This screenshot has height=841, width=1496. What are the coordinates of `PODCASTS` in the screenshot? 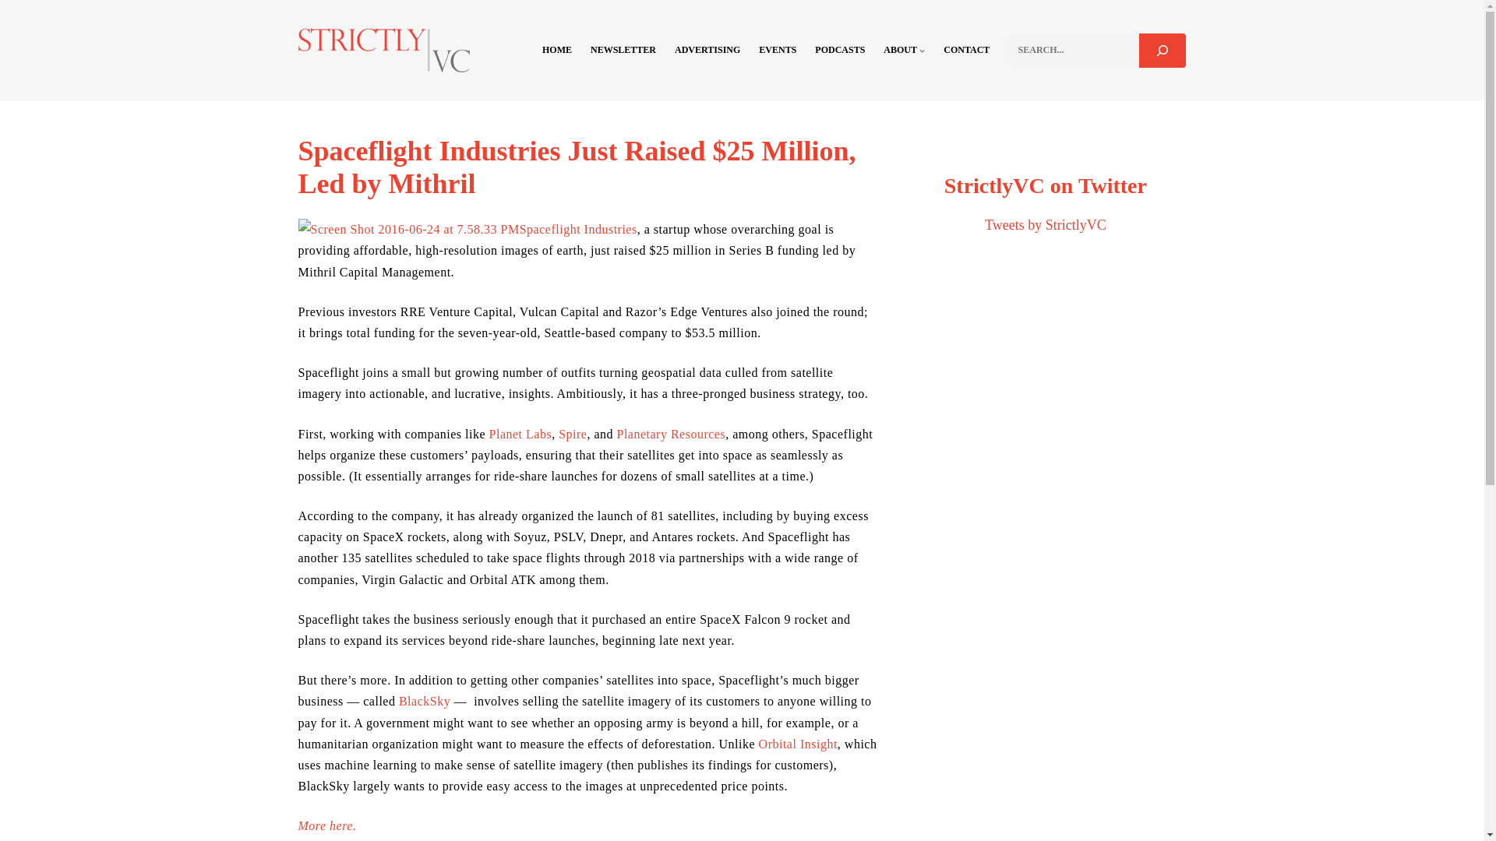 It's located at (840, 50).